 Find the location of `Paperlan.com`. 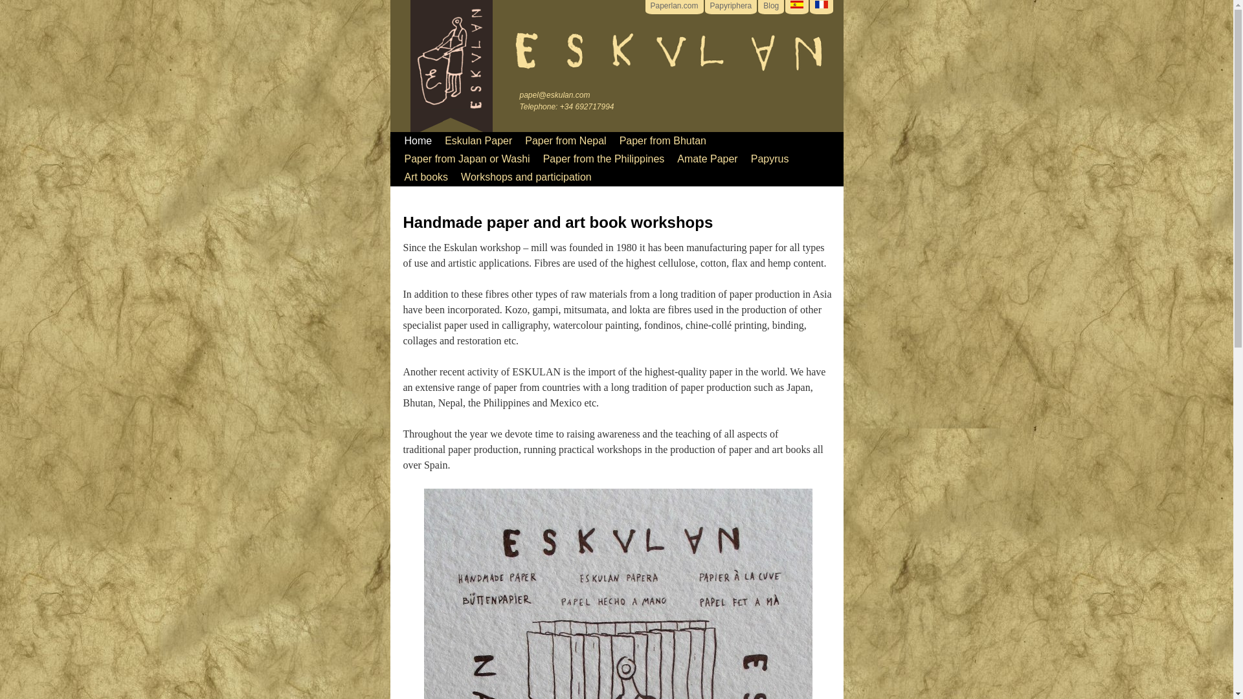

Paperlan.com is located at coordinates (673, 6).